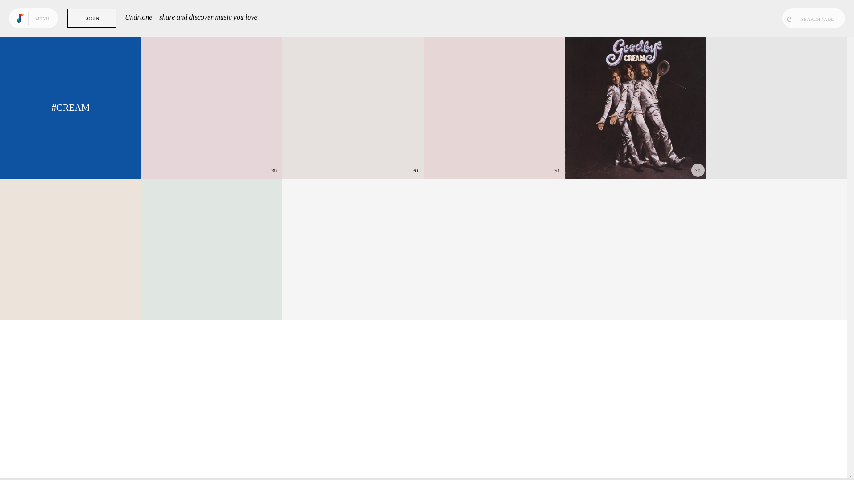 Image resolution: width=854 pixels, height=480 pixels. What do you see at coordinates (55, 460) in the screenshot?
I see `Legal` at bounding box center [55, 460].